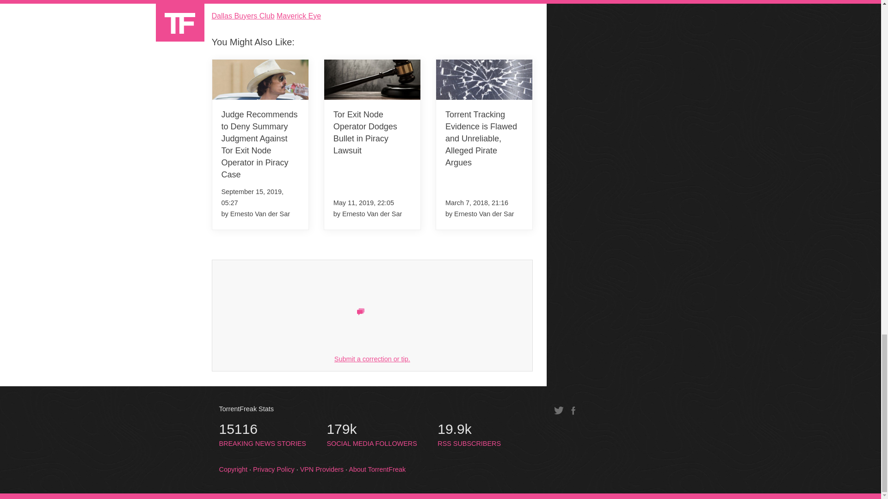  What do you see at coordinates (243, 16) in the screenshot?
I see `Dallas Buyers Club` at bounding box center [243, 16].